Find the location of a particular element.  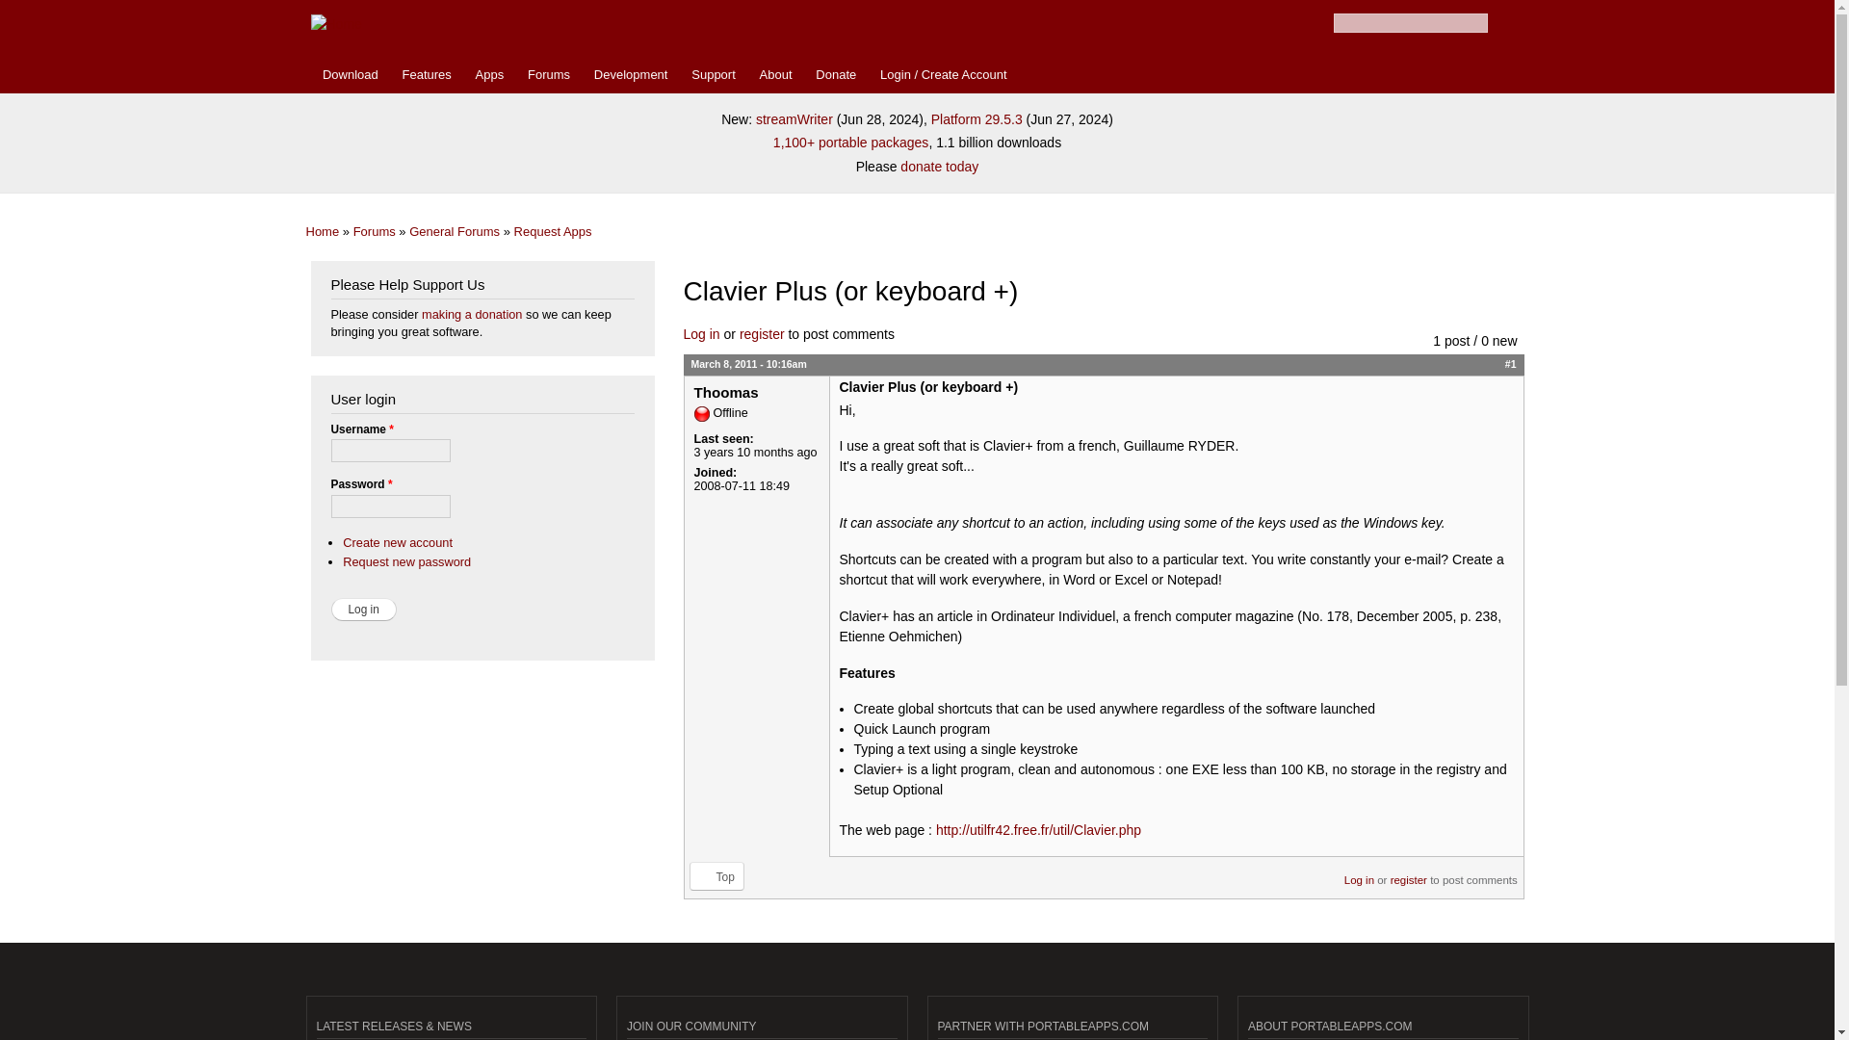

Download is located at coordinates (351, 75).